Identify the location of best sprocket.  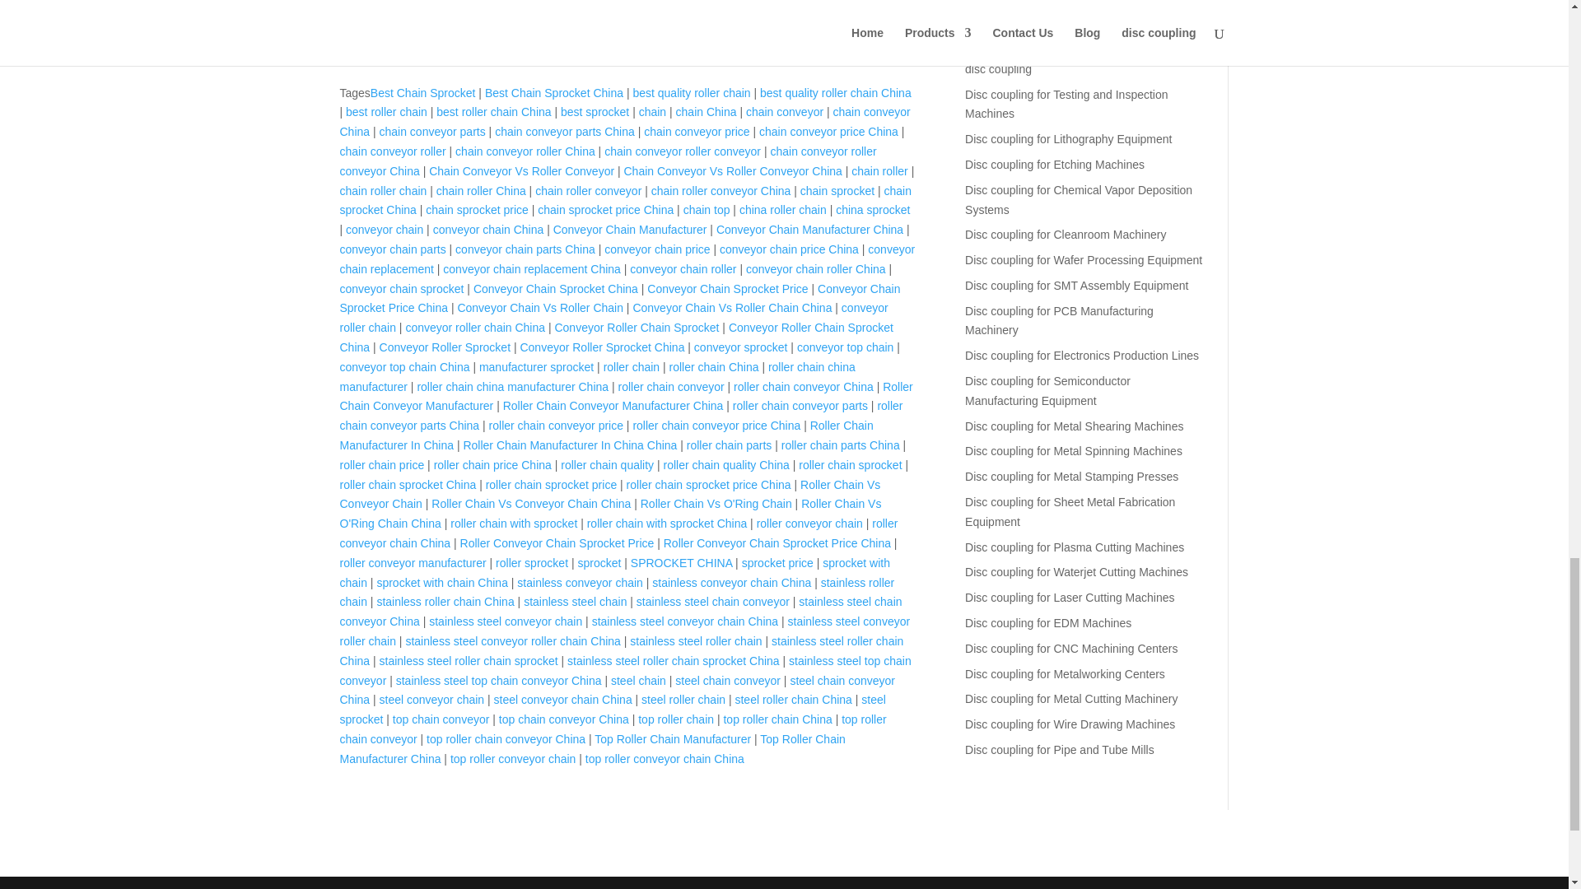
(595, 112).